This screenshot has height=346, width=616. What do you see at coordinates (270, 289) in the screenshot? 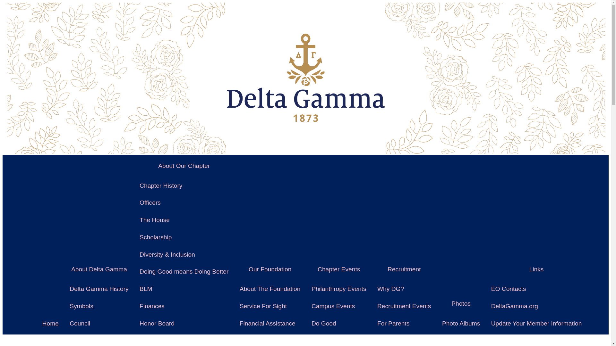
I see `About The Foundation` at bounding box center [270, 289].